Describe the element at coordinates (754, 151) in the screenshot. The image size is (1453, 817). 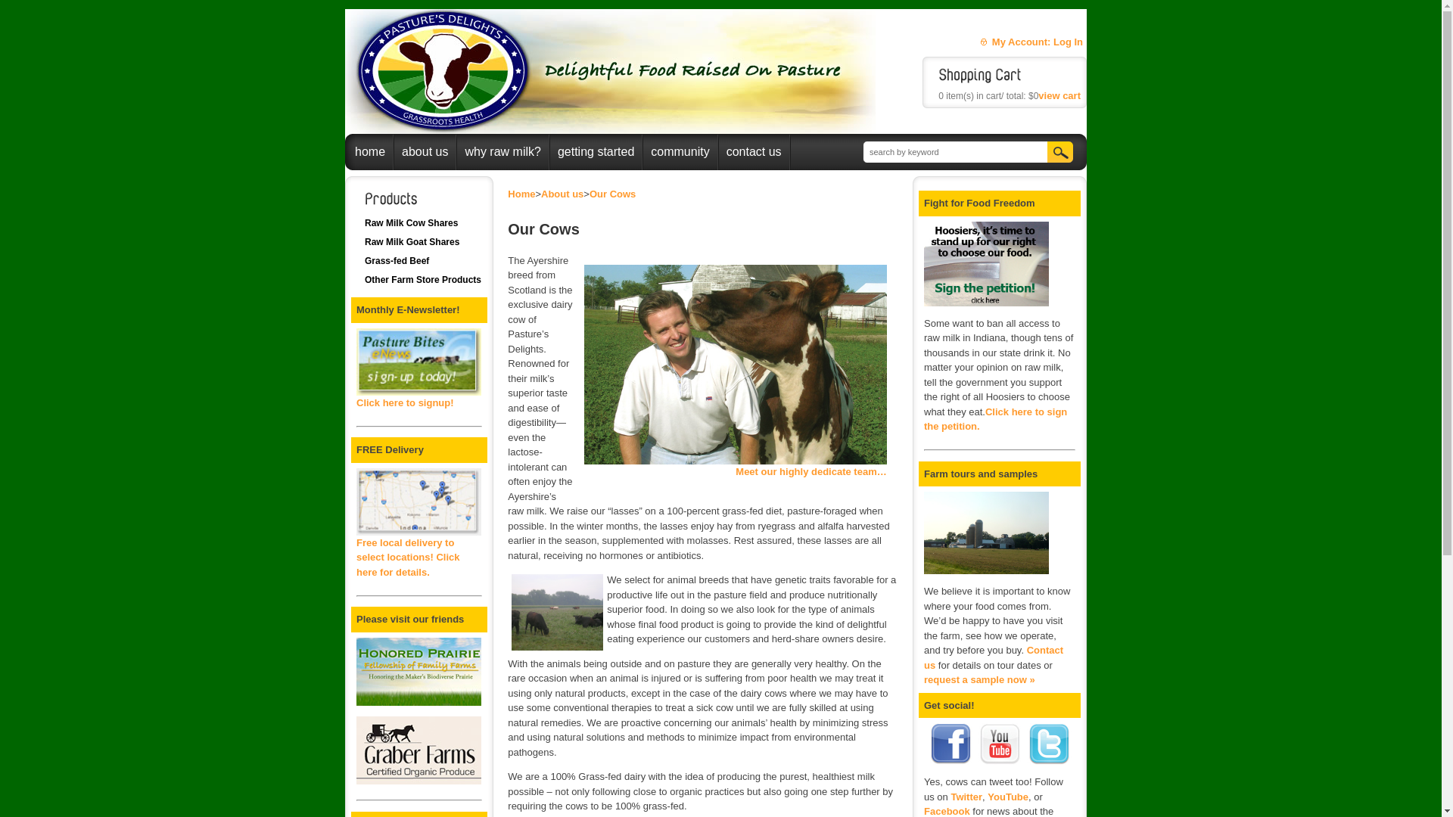
I see `contact us` at that location.